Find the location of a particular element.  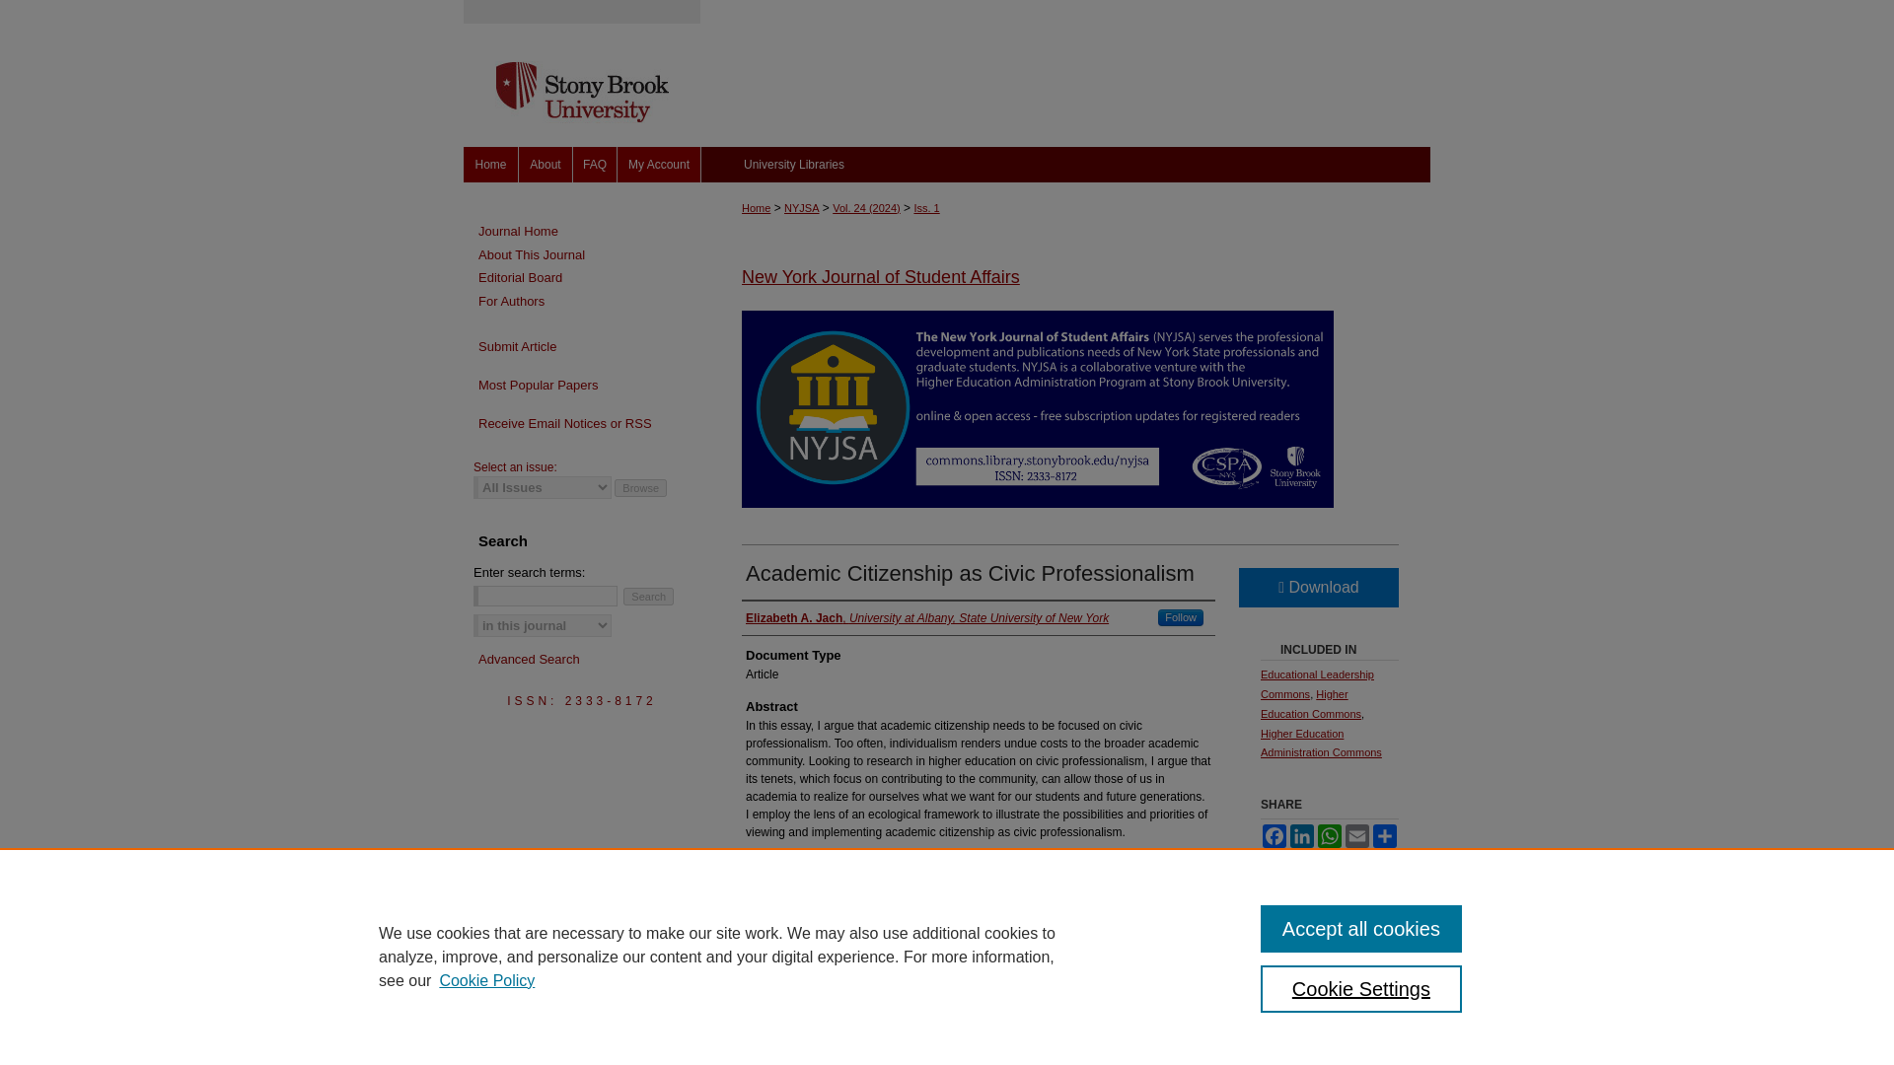

Most Popular Papers is located at coordinates (582, 385).